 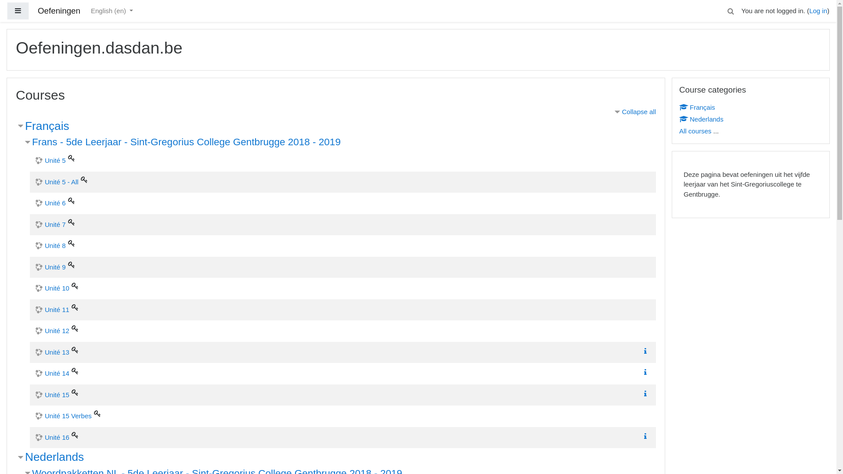 What do you see at coordinates (647, 372) in the screenshot?
I see `Summary` at bounding box center [647, 372].